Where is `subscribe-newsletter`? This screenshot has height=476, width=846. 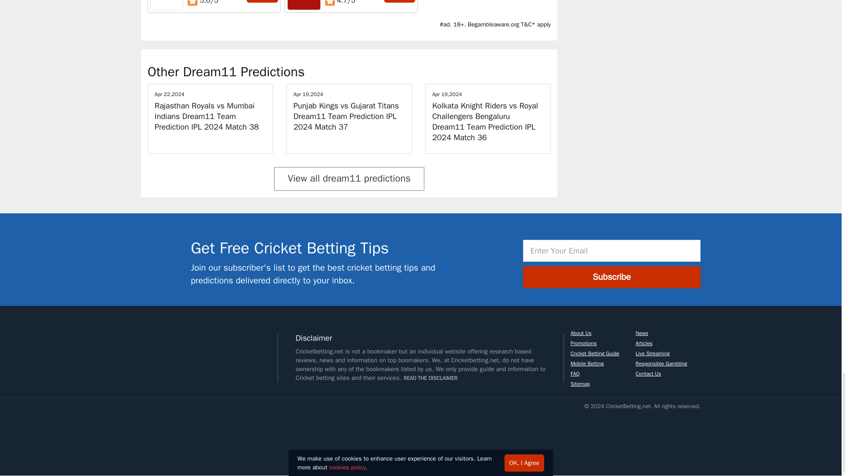 subscribe-newsletter is located at coordinates (163, 261).